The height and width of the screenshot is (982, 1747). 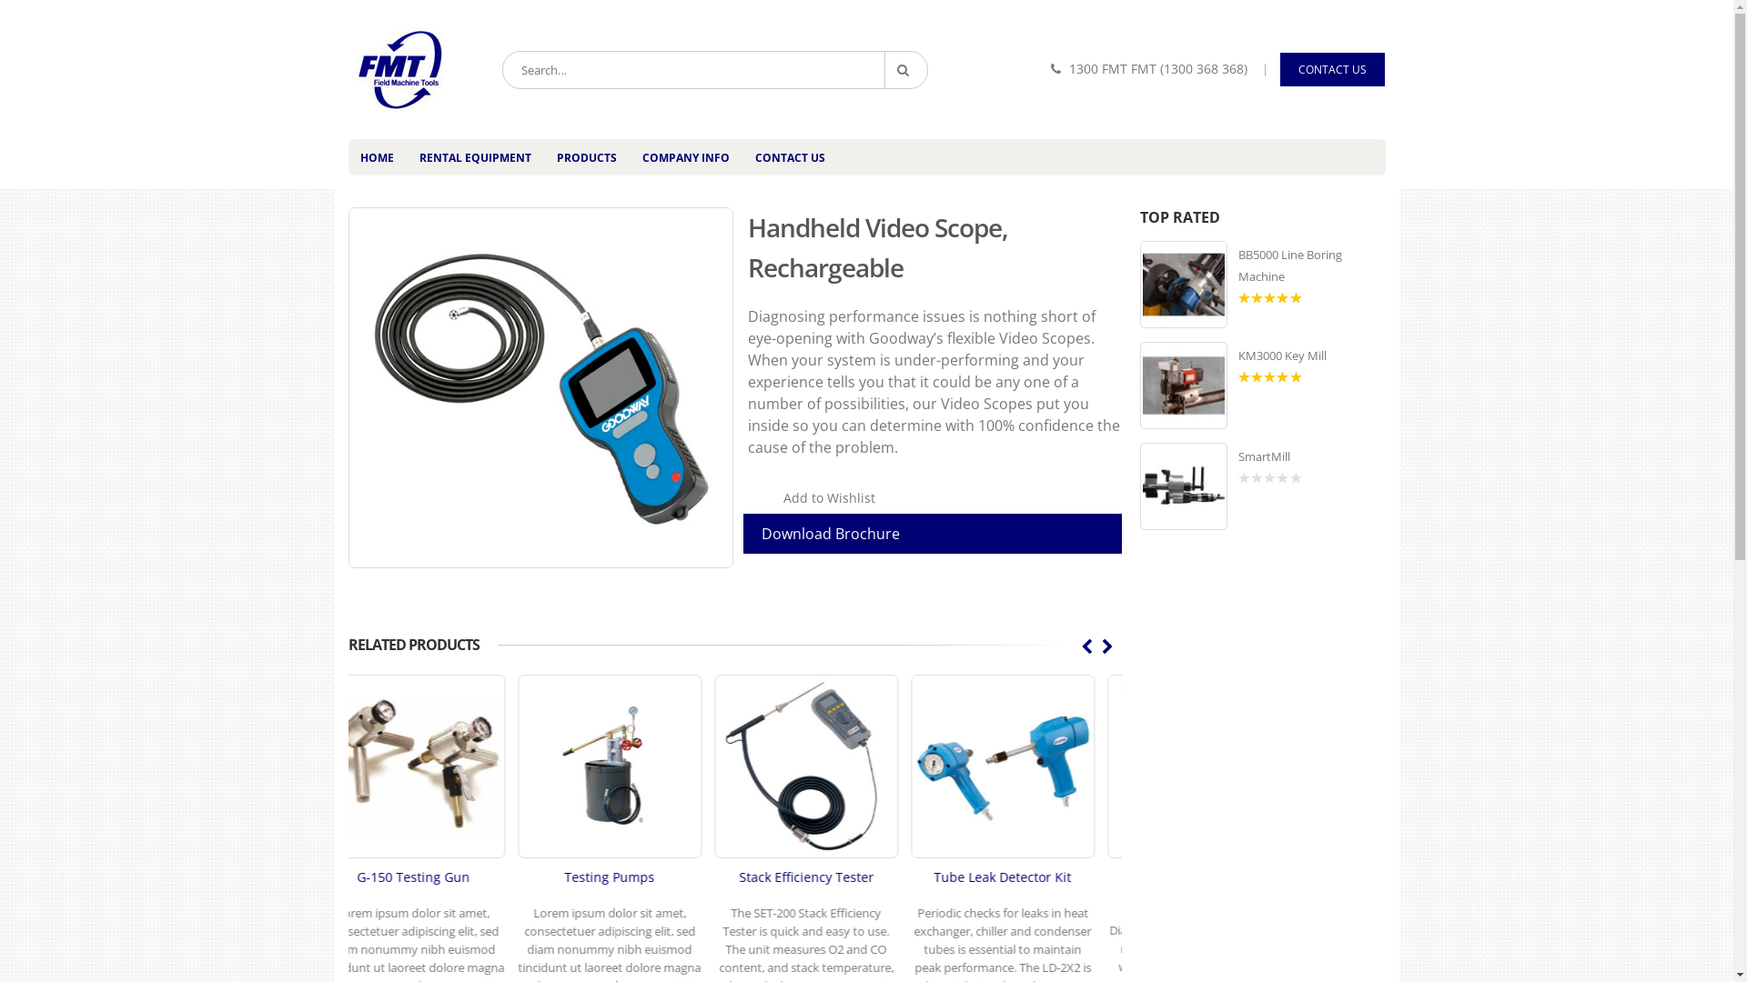 What do you see at coordinates (935, 534) in the screenshot?
I see `Download Brochure` at bounding box center [935, 534].